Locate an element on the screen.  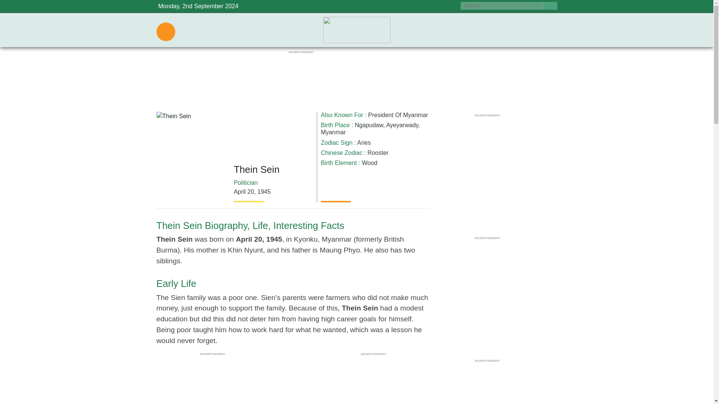
Politician is located at coordinates (246, 183).